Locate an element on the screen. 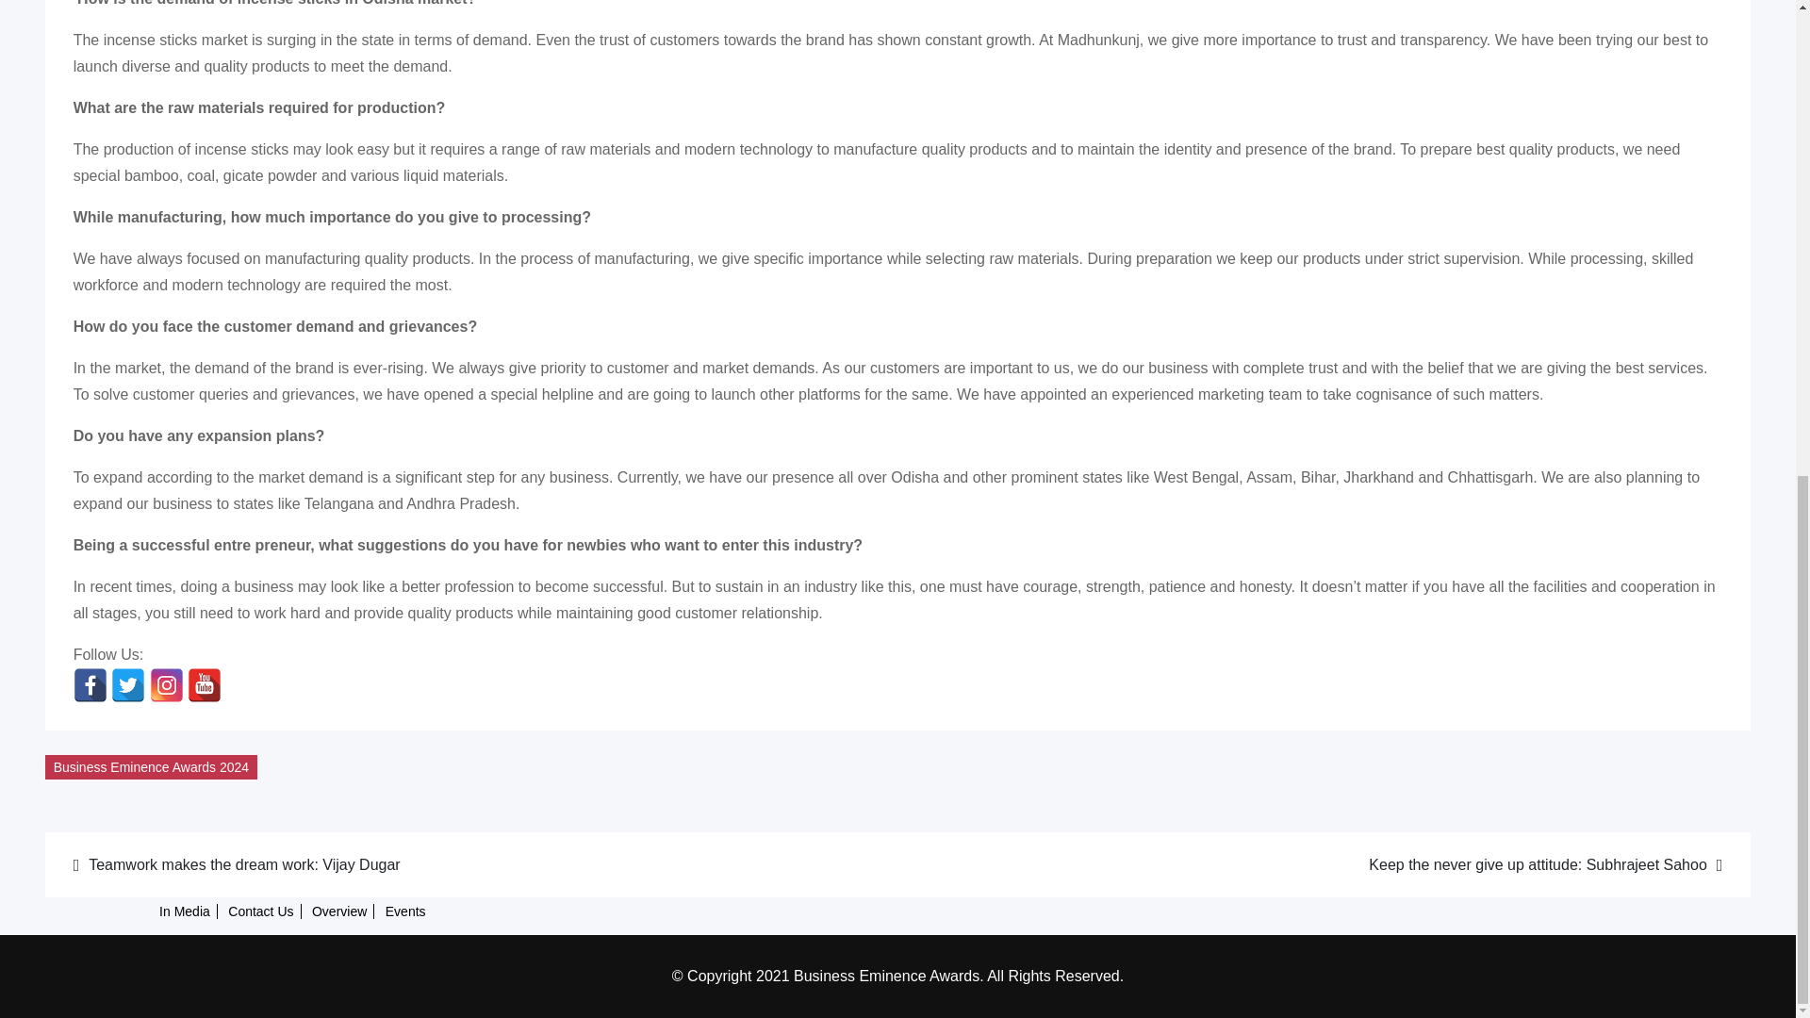 The width and height of the screenshot is (1810, 1018). Business Eminence Awards 2024 is located at coordinates (152, 767).